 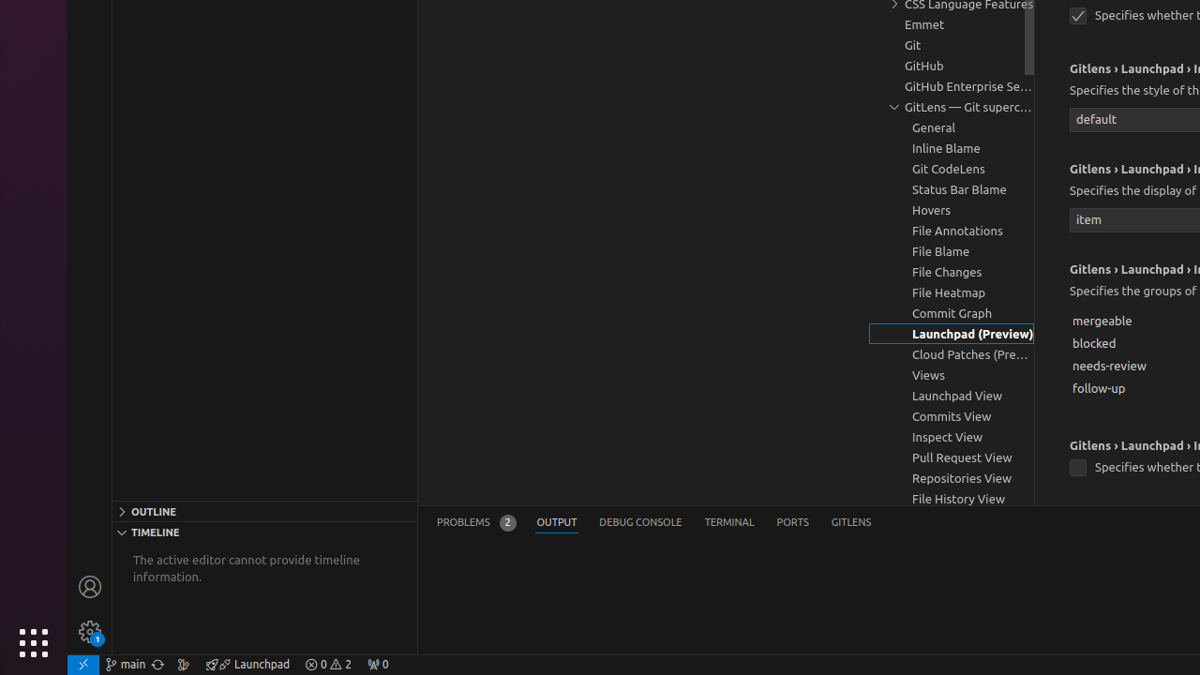 I want to click on Launchpad View, group, so click(x=952, y=396).